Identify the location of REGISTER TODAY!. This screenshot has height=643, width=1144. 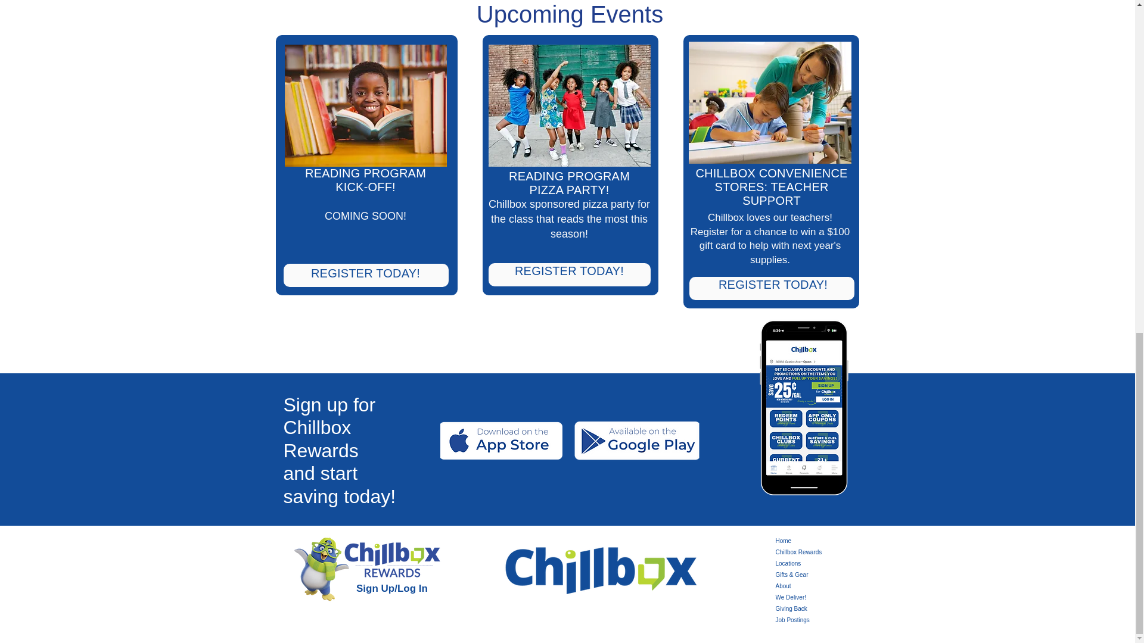
(772, 285).